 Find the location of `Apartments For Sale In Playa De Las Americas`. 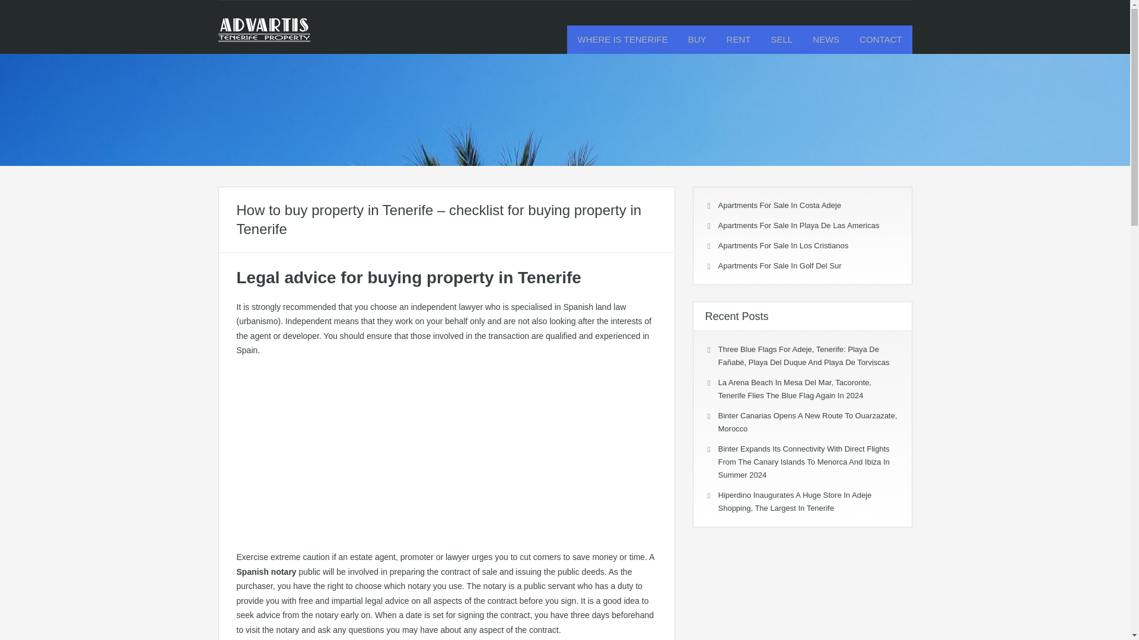

Apartments For Sale In Playa De Las Americas is located at coordinates (798, 225).